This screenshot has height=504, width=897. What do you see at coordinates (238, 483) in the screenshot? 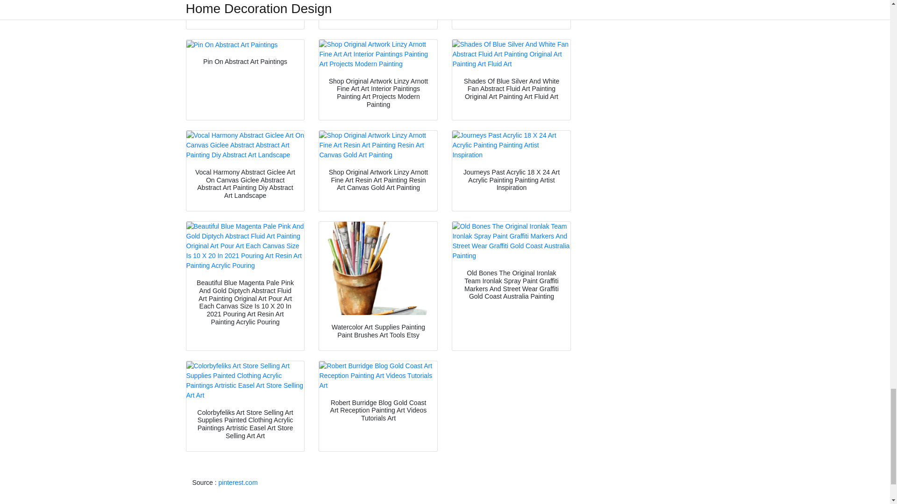
I see `pinterest.com` at bounding box center [238, 483].